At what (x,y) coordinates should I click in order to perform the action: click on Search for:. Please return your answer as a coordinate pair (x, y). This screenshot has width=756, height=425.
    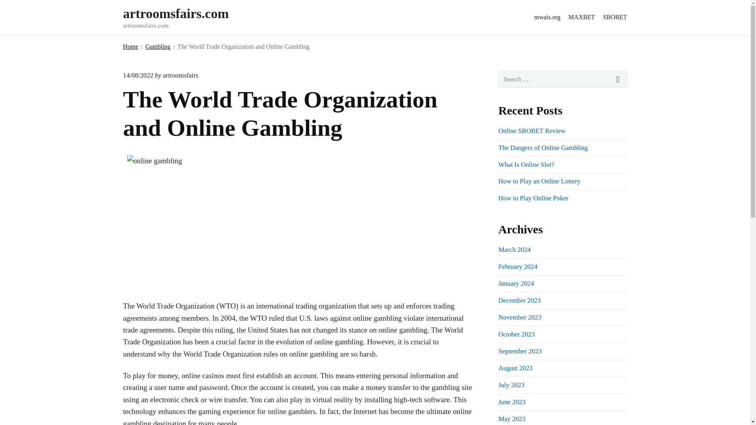
    Looking at the image, I should click on (563, 79).